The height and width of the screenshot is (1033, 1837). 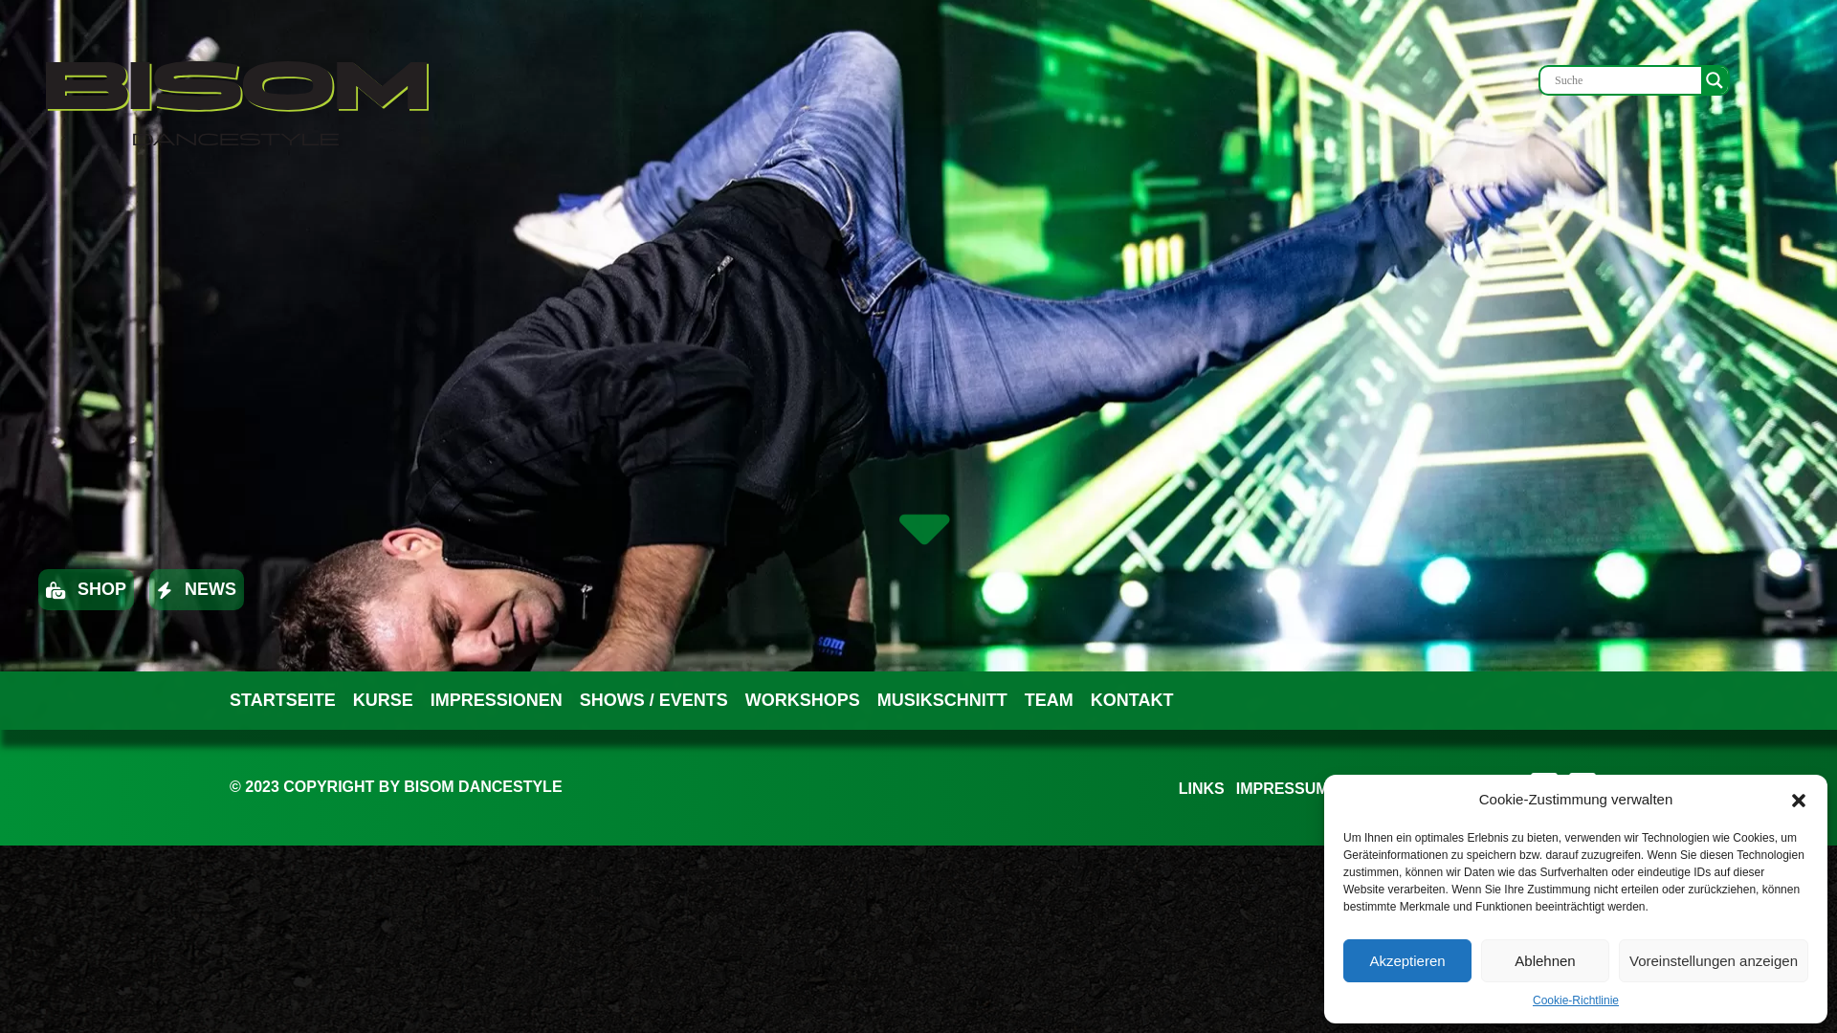 I want to click on Voreinstellungen anzeigen, so click(x=1714, y=960).